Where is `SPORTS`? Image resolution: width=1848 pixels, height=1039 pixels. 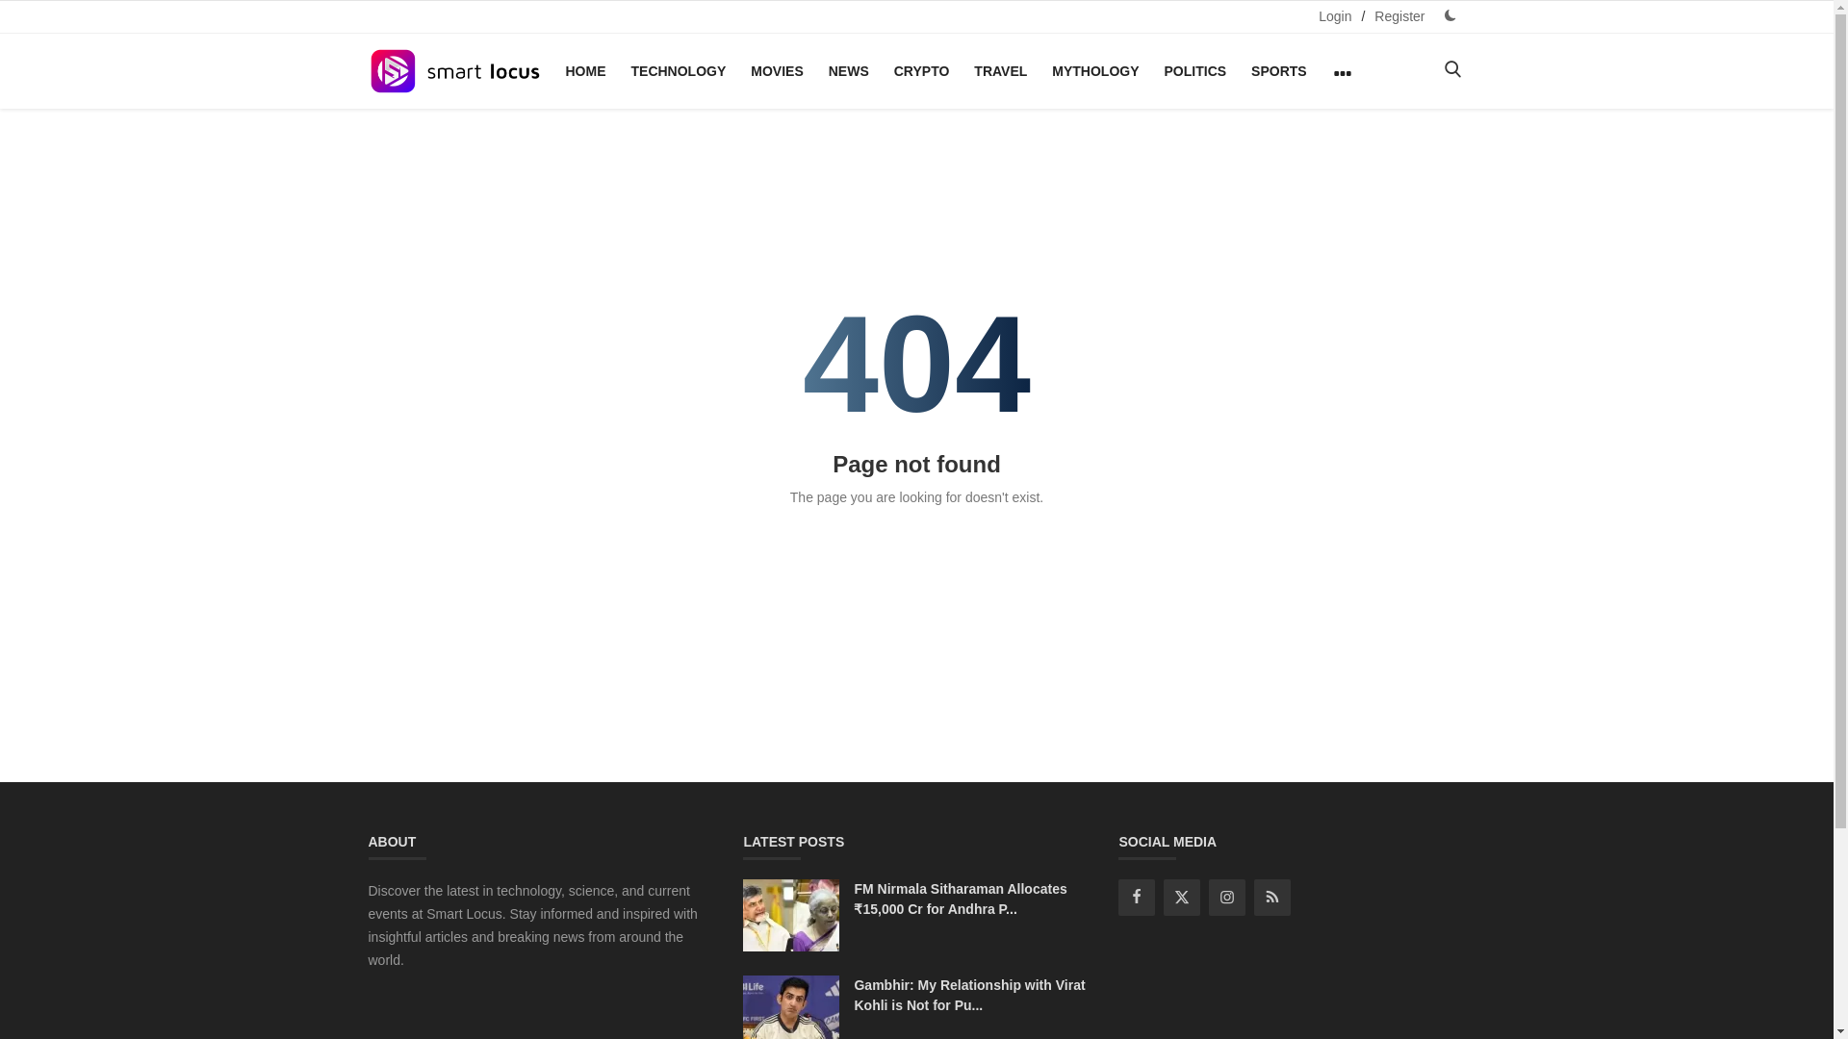
SPORTS is located at coordinates (1278, 71).